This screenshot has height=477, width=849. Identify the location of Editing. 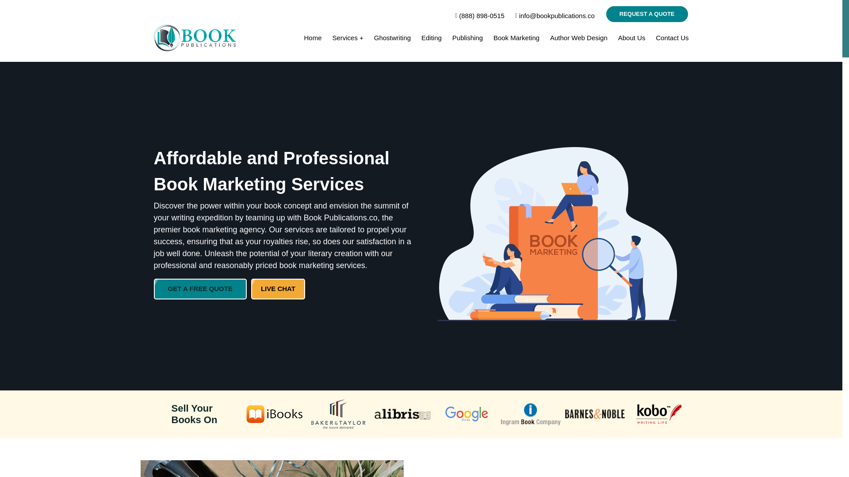
(431, 37).